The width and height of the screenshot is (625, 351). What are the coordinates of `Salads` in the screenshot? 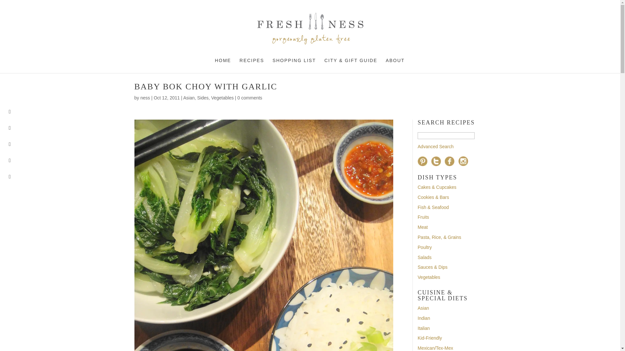 It's located at (424, 257).